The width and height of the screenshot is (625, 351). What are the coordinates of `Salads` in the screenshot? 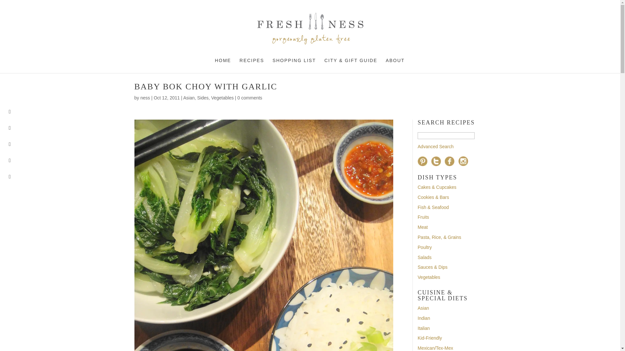 It's located at (424, 257).